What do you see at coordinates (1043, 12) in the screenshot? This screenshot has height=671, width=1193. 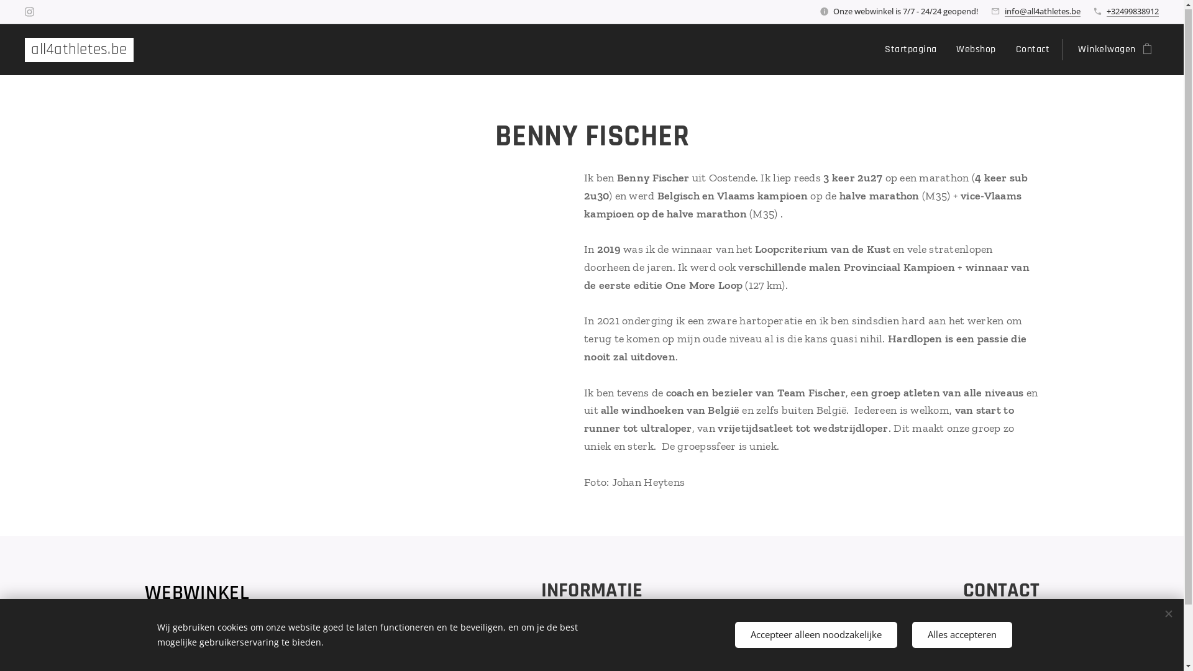 I see `info@all4athletes.be` at bounding box center [1043, 12].